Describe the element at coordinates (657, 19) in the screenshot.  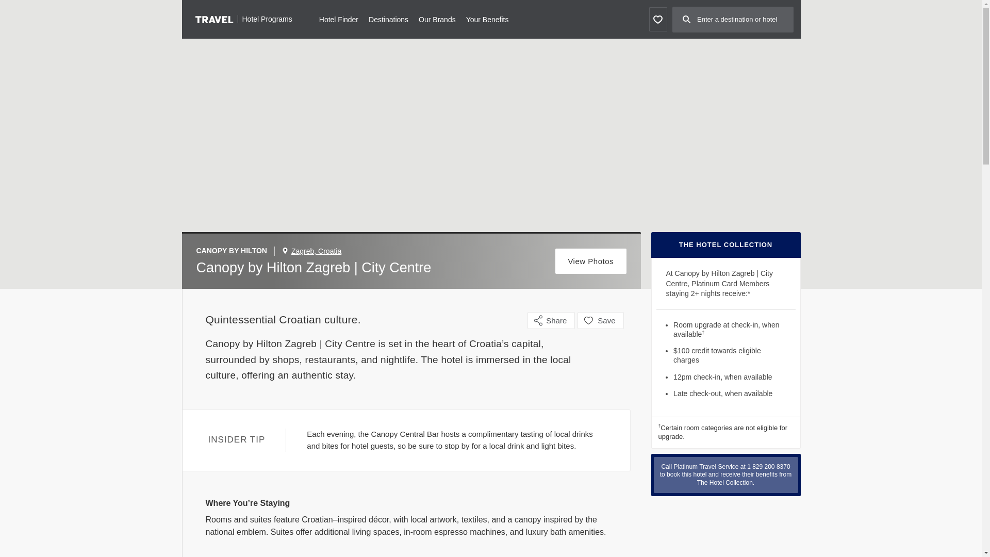
I see `Favorites` at that location.